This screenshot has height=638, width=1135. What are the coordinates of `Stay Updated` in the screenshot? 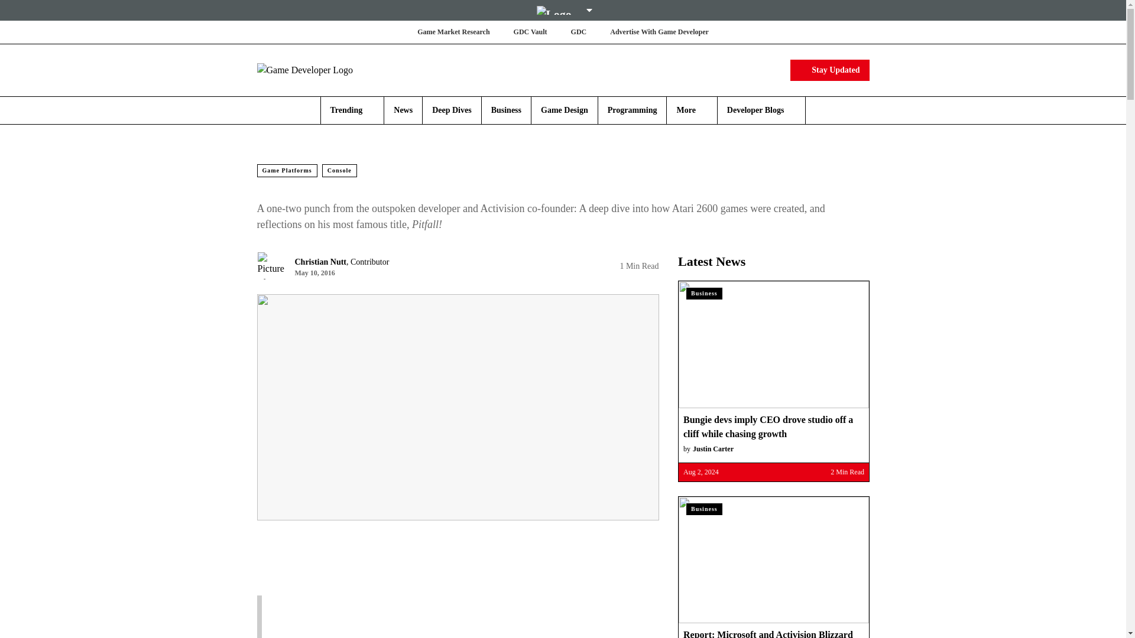 It's located at (829, 70).